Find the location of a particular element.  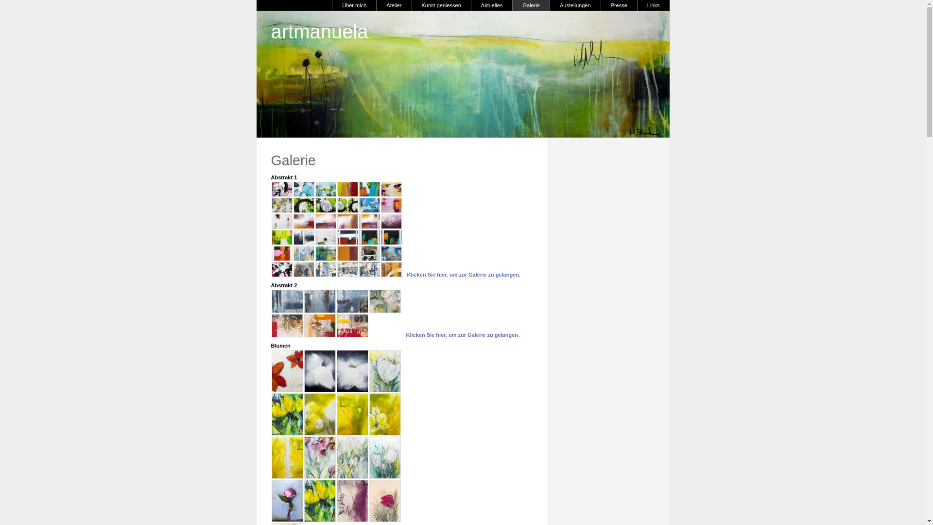

Atelier is located at coordinates (394, 5).